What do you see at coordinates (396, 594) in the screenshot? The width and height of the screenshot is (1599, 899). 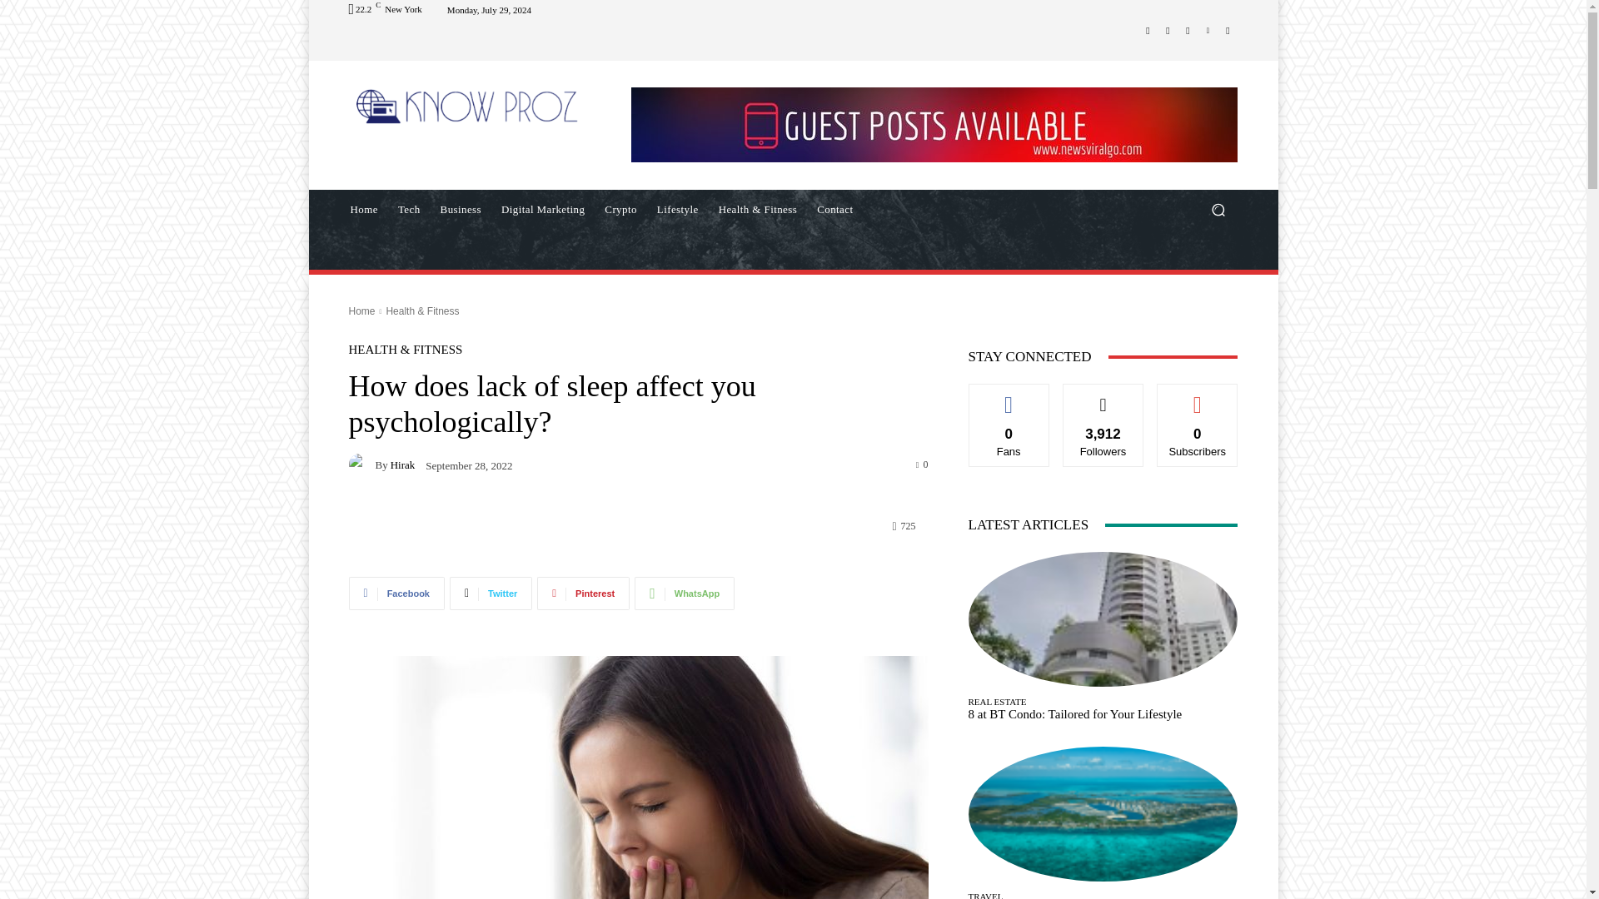 I see `Facebook` at bounding box center [396, 594].